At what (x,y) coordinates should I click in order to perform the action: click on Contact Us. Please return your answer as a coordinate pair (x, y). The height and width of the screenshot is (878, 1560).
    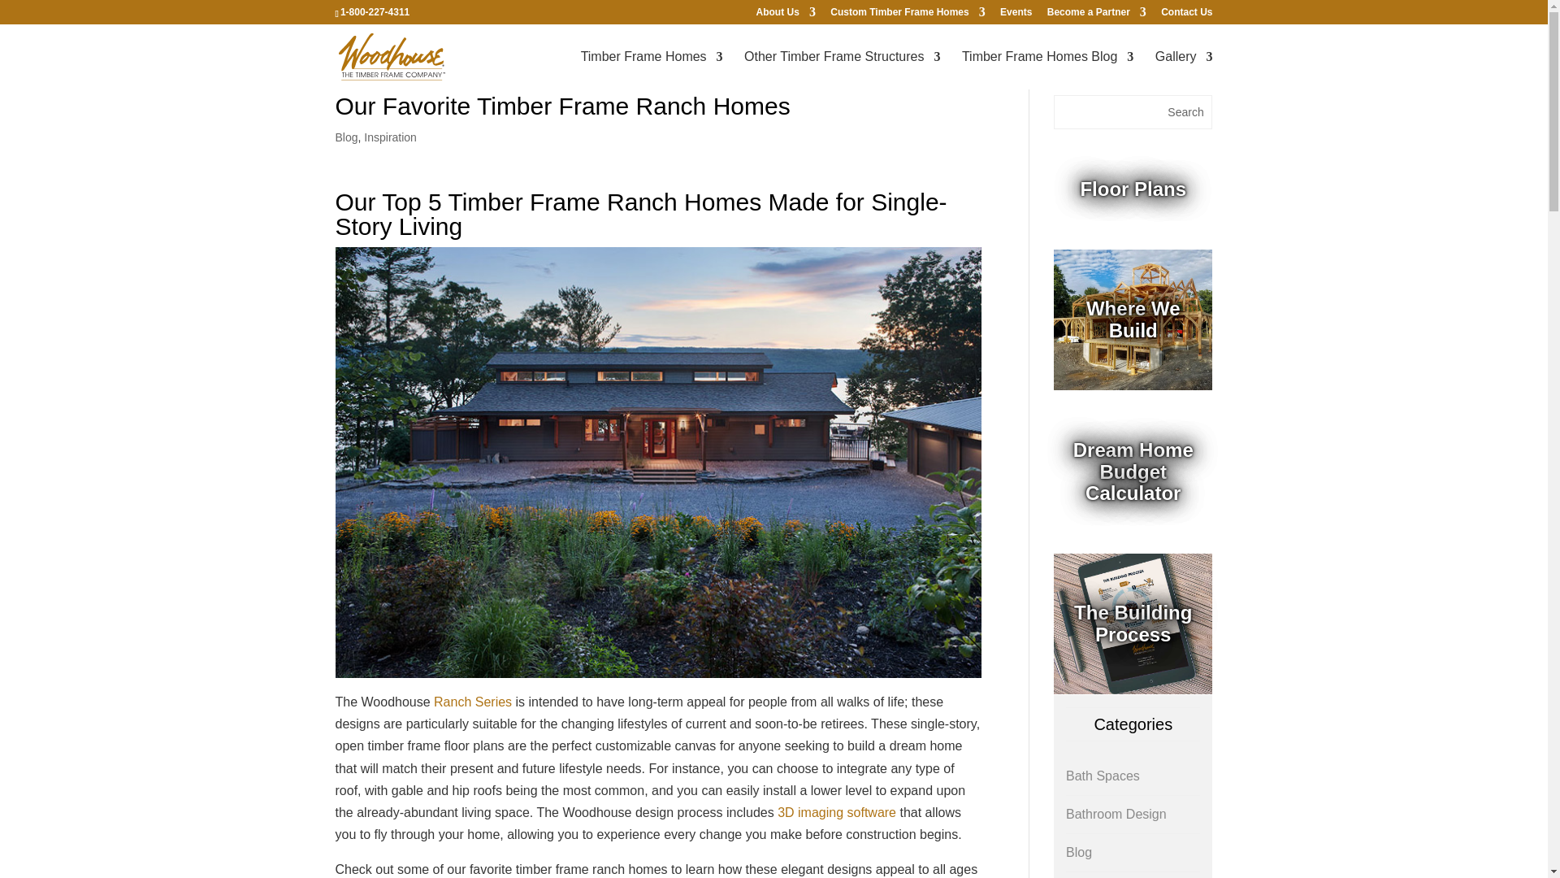
    Looking at the image, I should click on (1186, 15).